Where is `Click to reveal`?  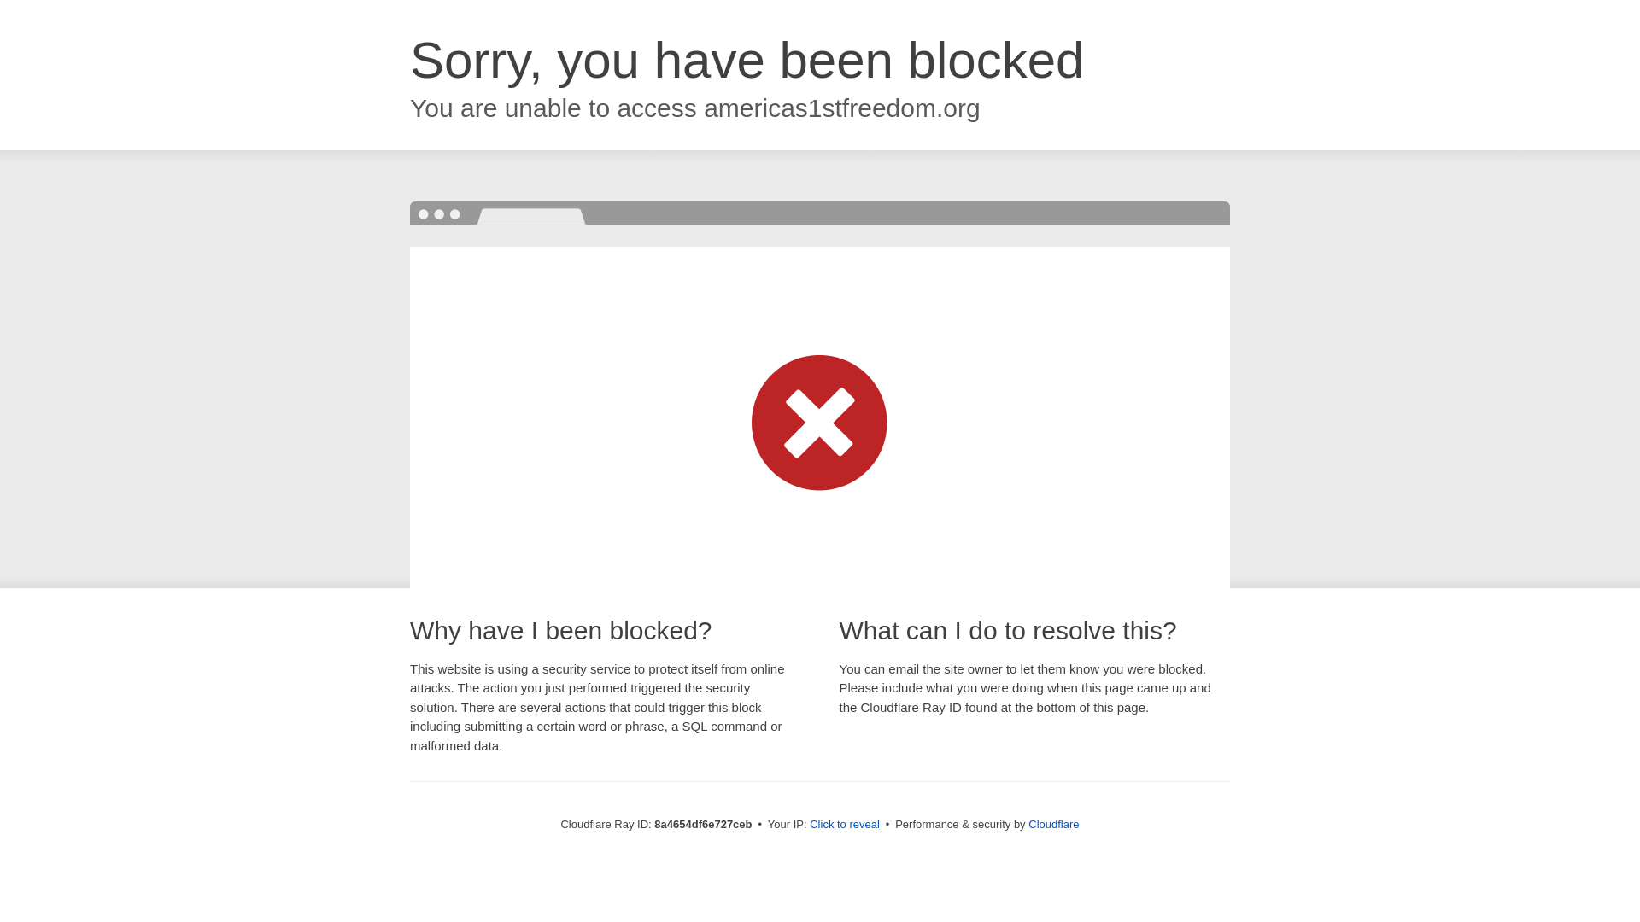 Click to reveal is located at coordinates (844, 825).